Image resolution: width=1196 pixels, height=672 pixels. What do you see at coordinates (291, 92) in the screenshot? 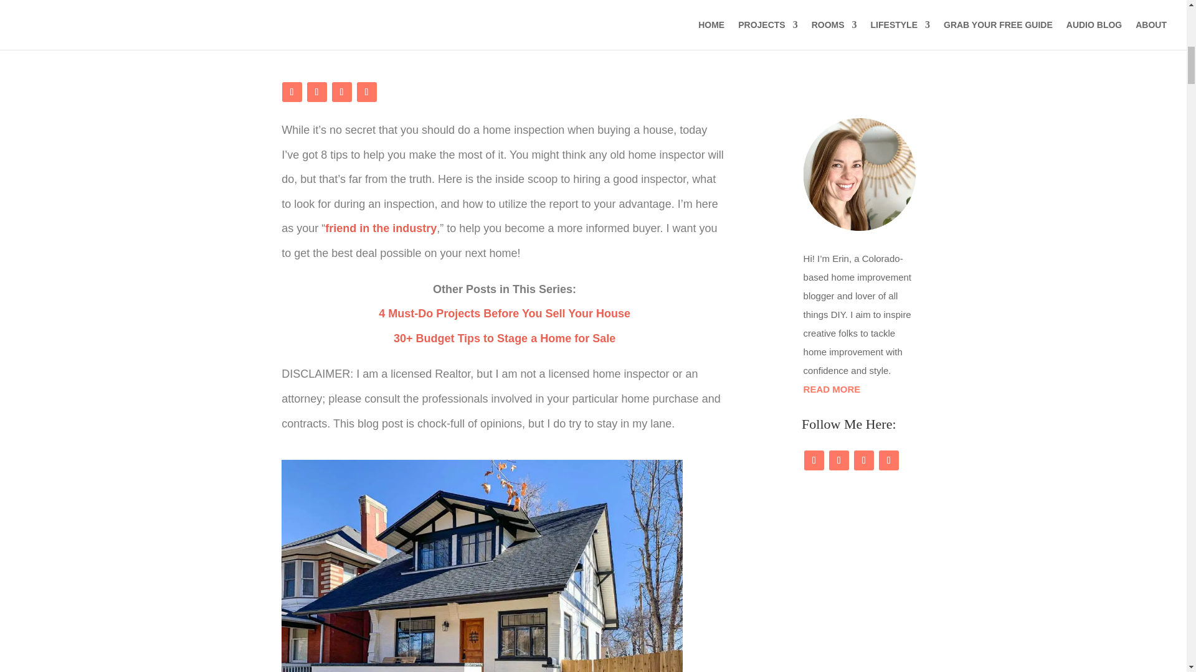
I see `Follow on Facebook` at bounding box center [291, 92].